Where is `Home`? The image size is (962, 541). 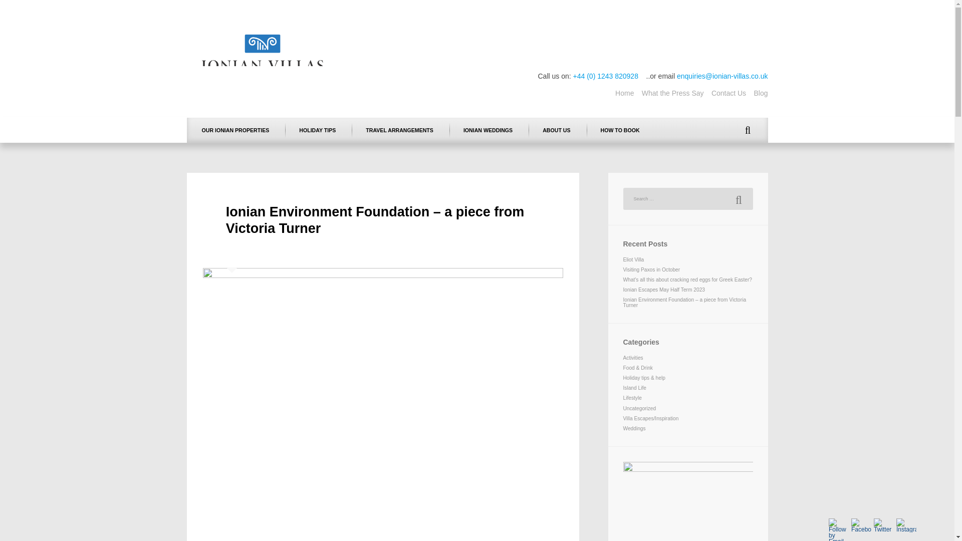
Home is located at coordinates (624, 93).